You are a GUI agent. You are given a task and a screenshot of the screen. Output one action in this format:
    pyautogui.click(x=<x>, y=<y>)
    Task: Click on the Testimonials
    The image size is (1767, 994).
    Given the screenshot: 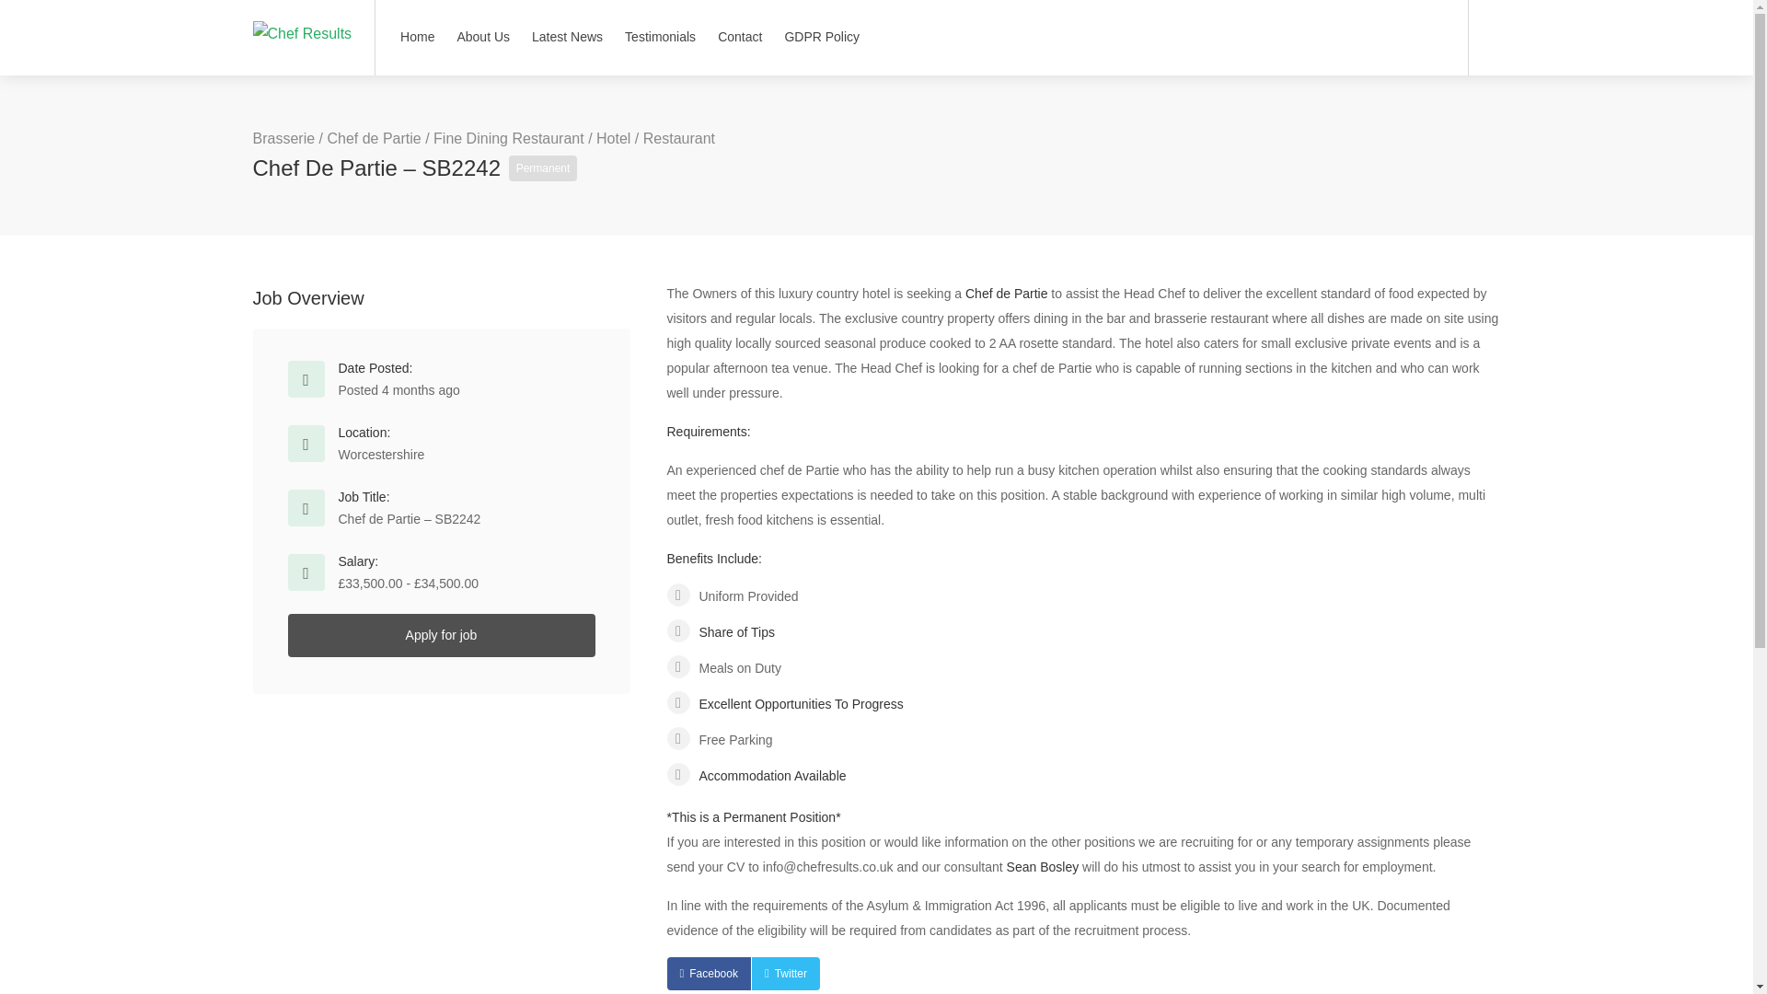 What is the action you would take?
    pyautogui.click(x=660, y=37)
    